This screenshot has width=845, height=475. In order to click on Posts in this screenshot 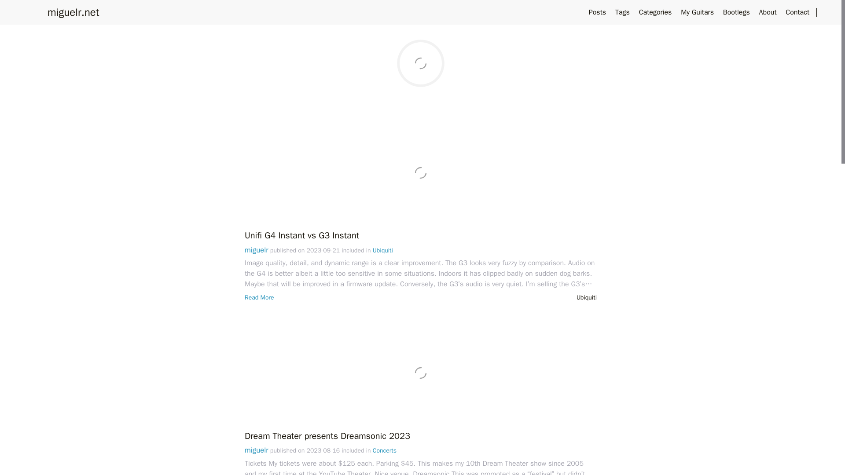, I will do `click(421, 82)`.